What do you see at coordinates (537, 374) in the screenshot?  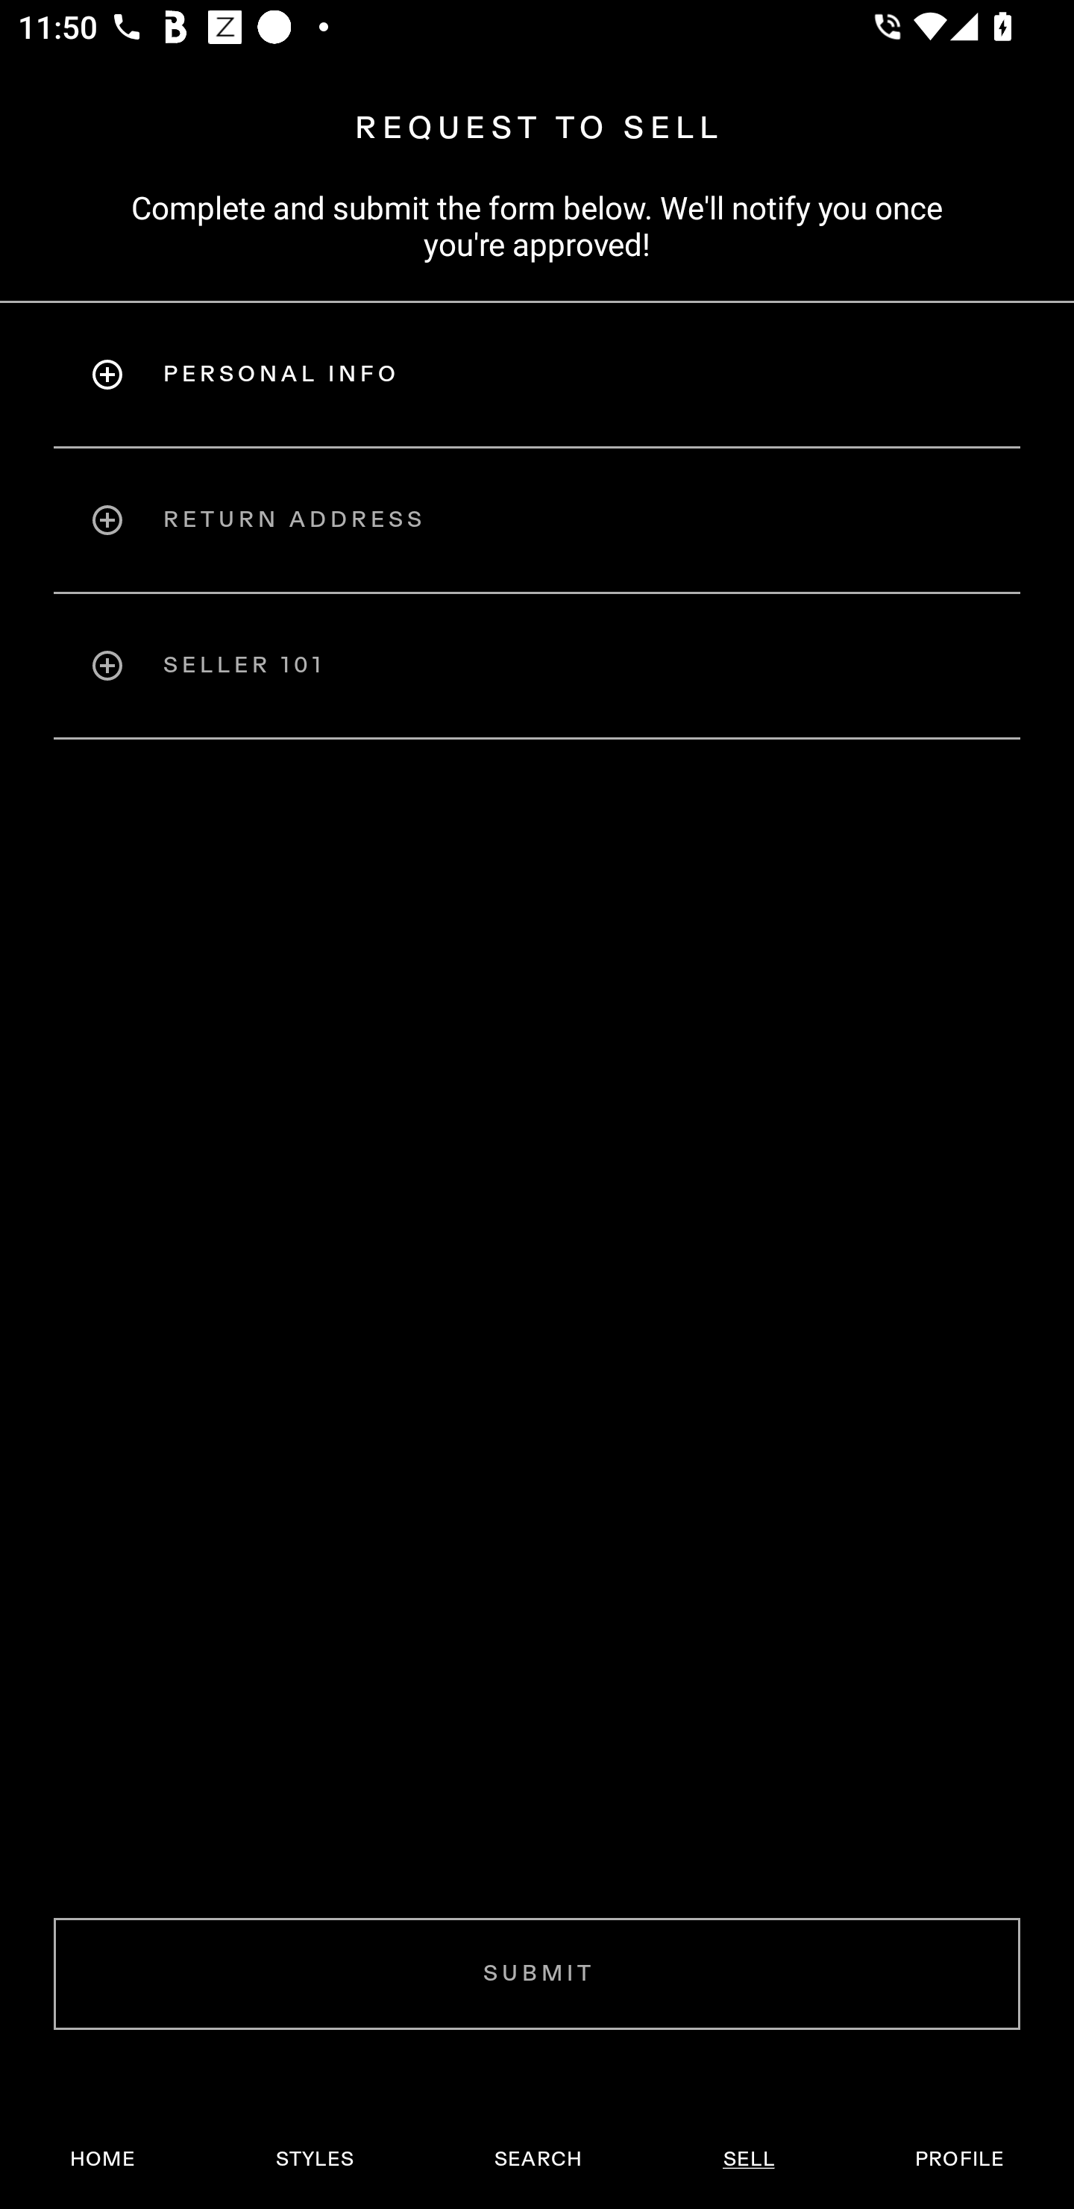 I see `PERSONAL INFO` at bounding box center [537, 374].